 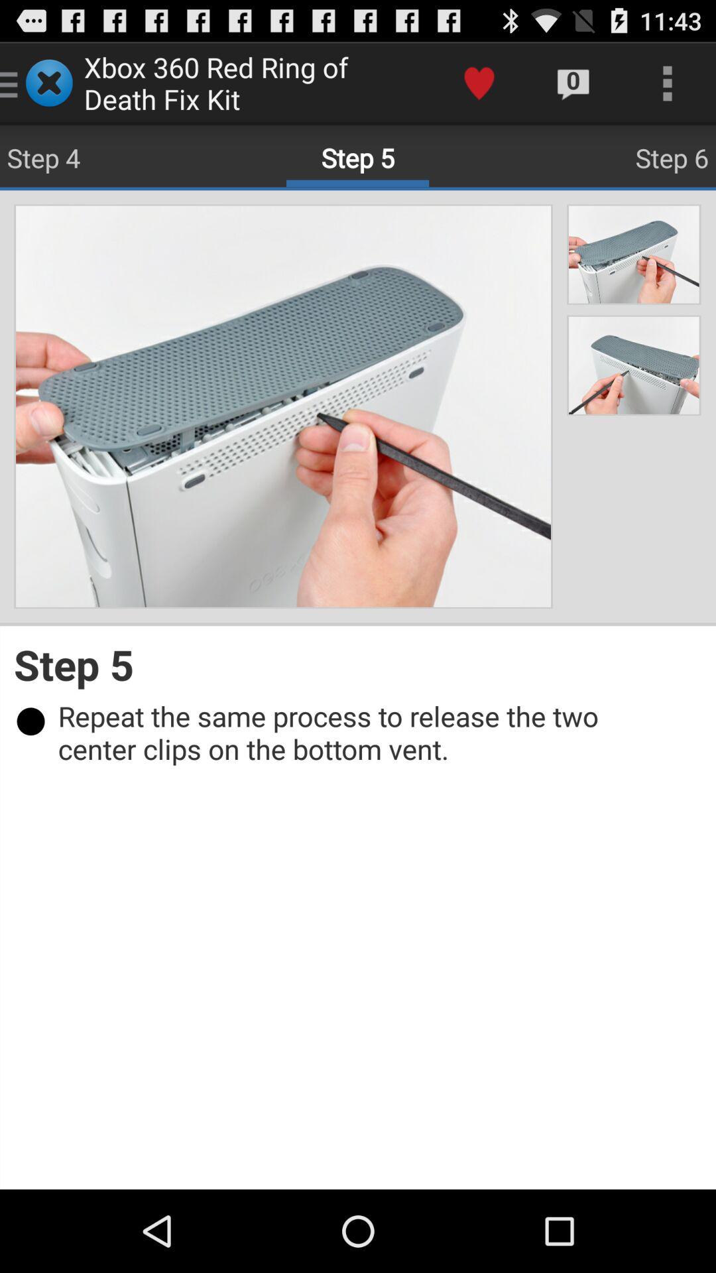 What do you see at coordinates (358, 664) in the screenshot?
I see `open the step 5 icon` at bounding box center [358, 664].